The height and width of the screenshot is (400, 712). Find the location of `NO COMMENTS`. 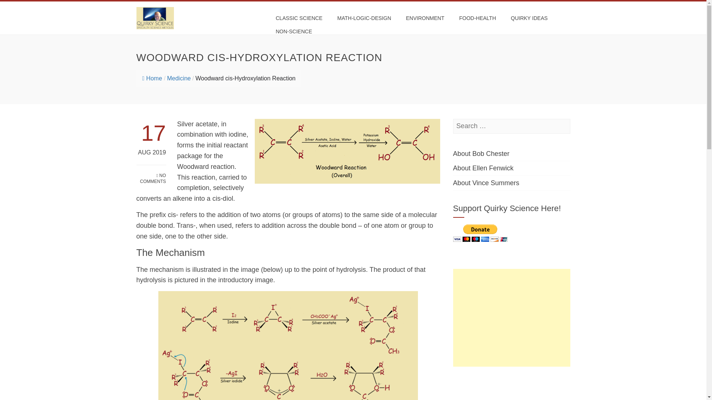

NO COMMENTS is located at coordinates (151, 175).